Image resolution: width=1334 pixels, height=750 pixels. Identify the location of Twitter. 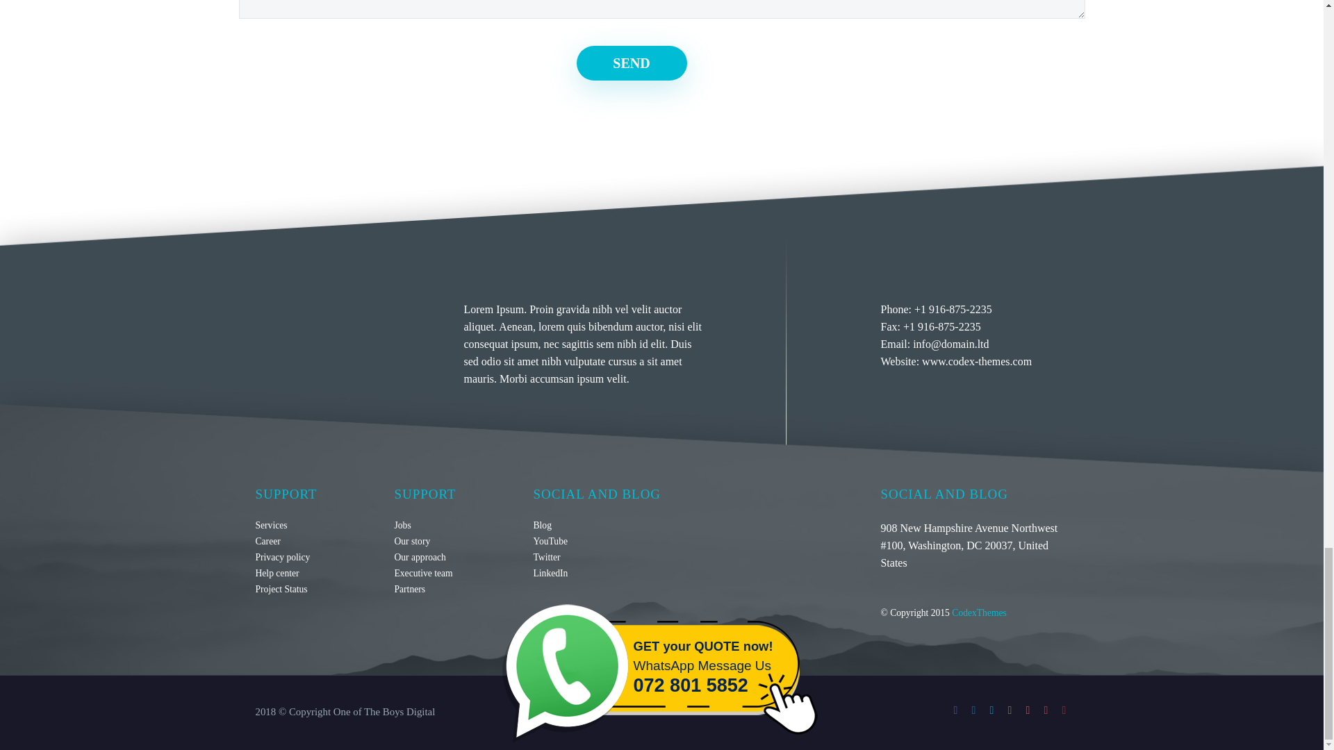
(992, 710).